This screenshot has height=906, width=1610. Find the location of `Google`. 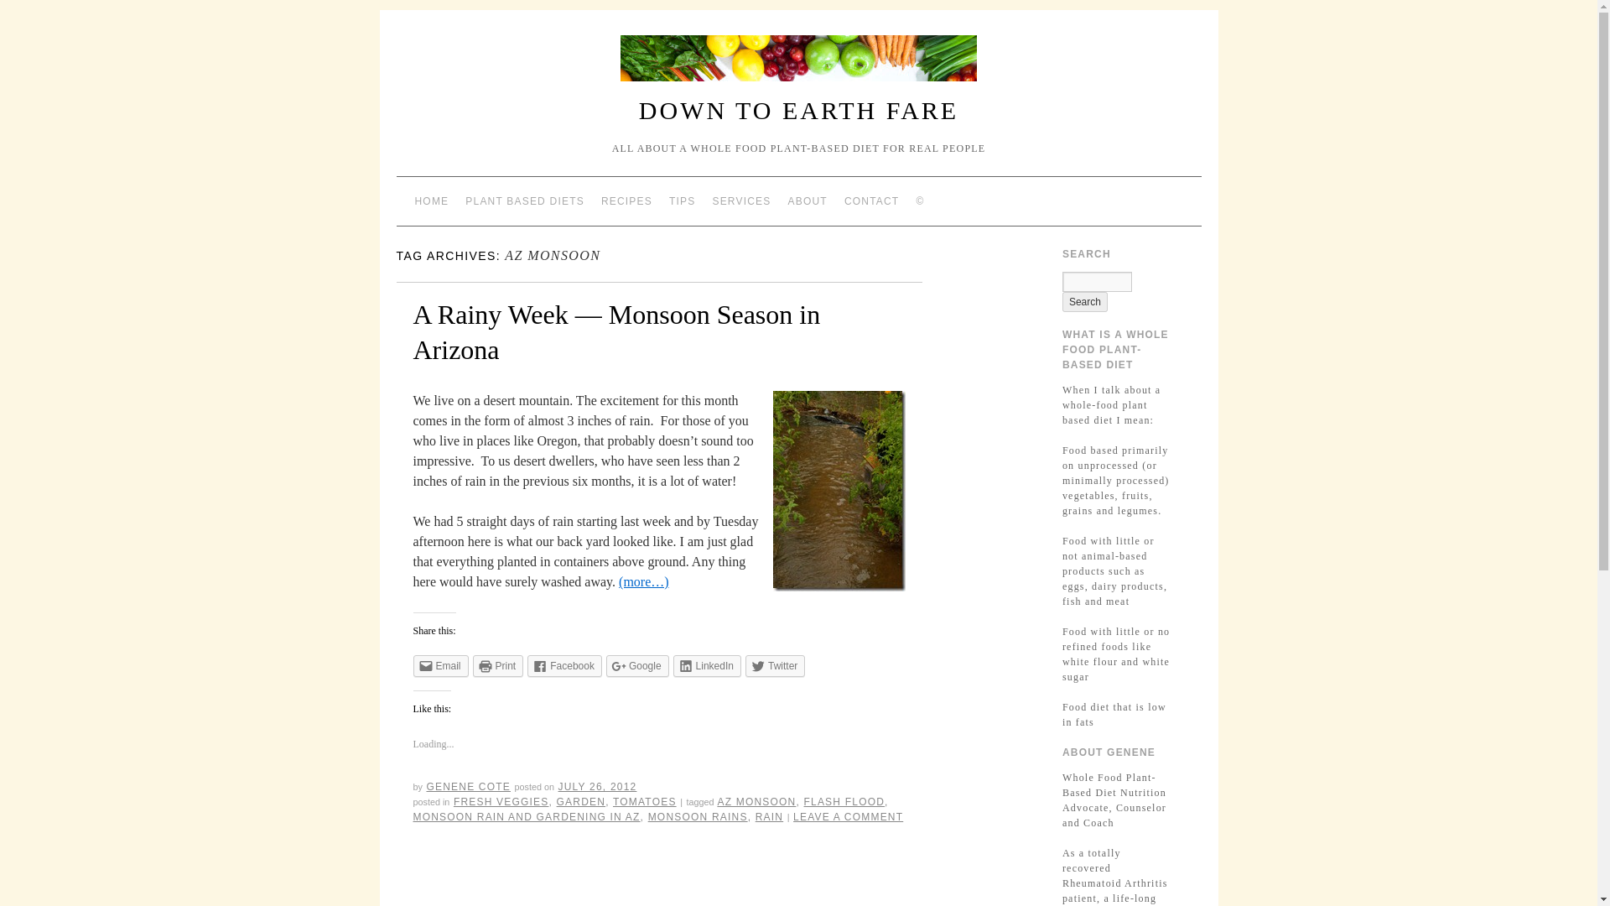

Google is located at coordinates (637, 665).